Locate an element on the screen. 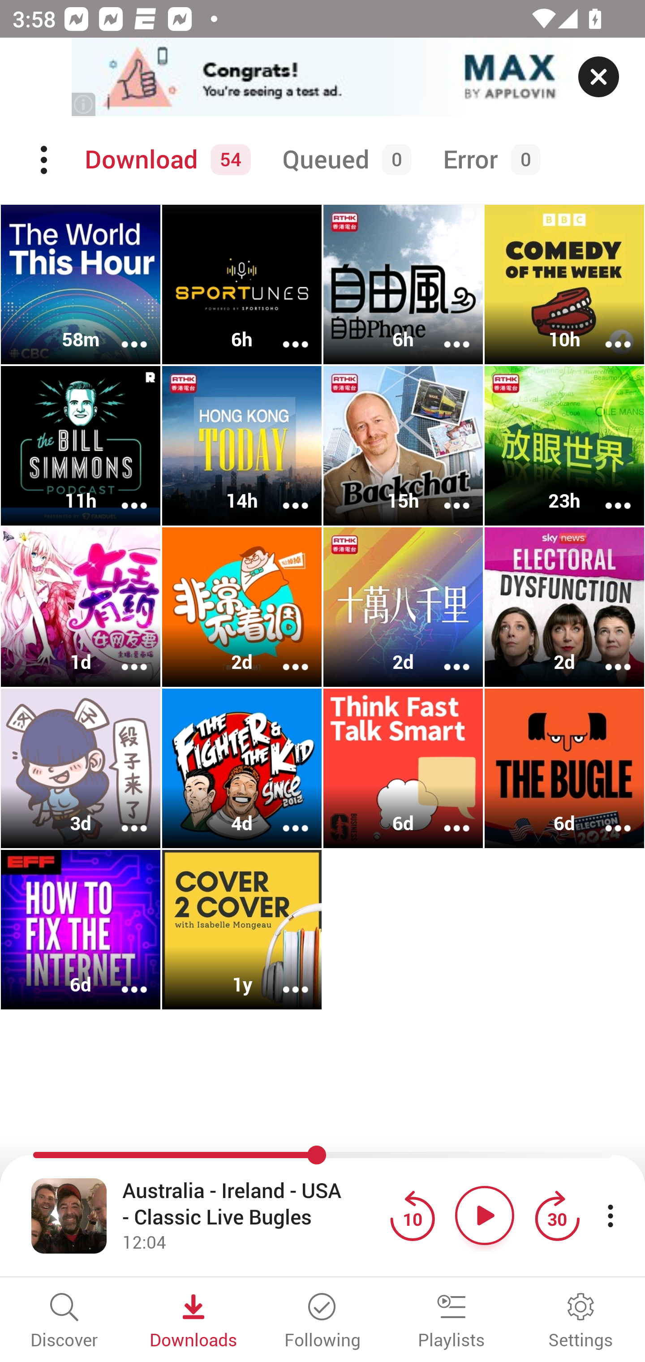 This screenshot has width=645, height=1362. More player controls is located at coordinates (610, 1215).